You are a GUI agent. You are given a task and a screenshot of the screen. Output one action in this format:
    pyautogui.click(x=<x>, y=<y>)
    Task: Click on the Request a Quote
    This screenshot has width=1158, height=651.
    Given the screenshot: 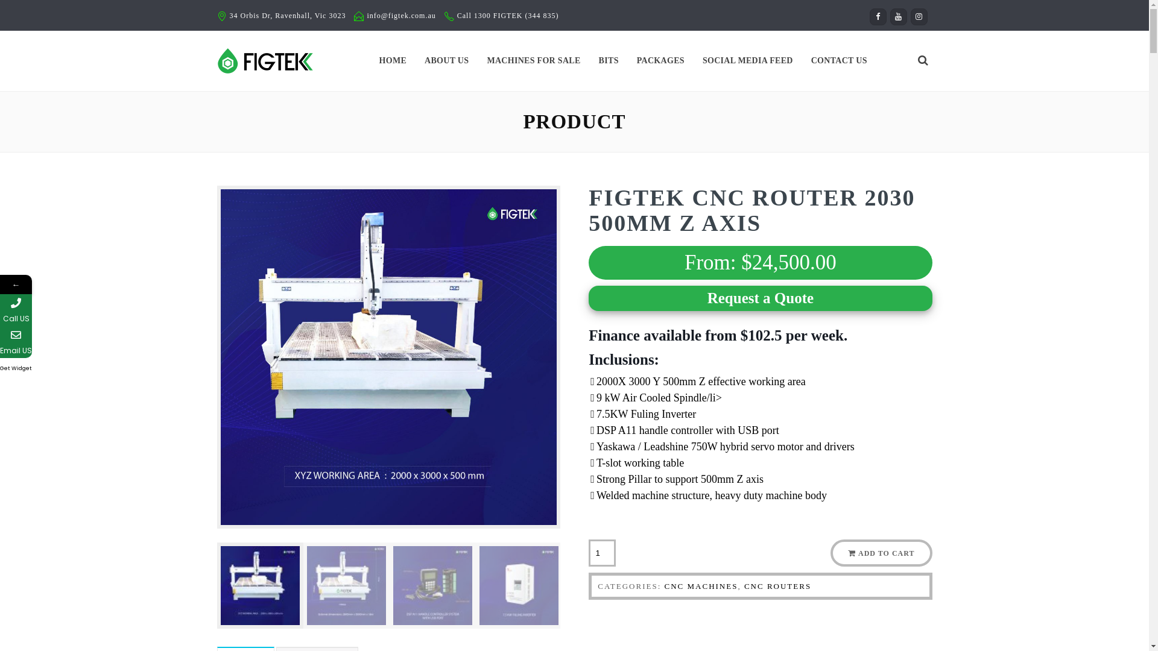 What is the action you would take?
    pyautogui.click(x=760, y=298)
    